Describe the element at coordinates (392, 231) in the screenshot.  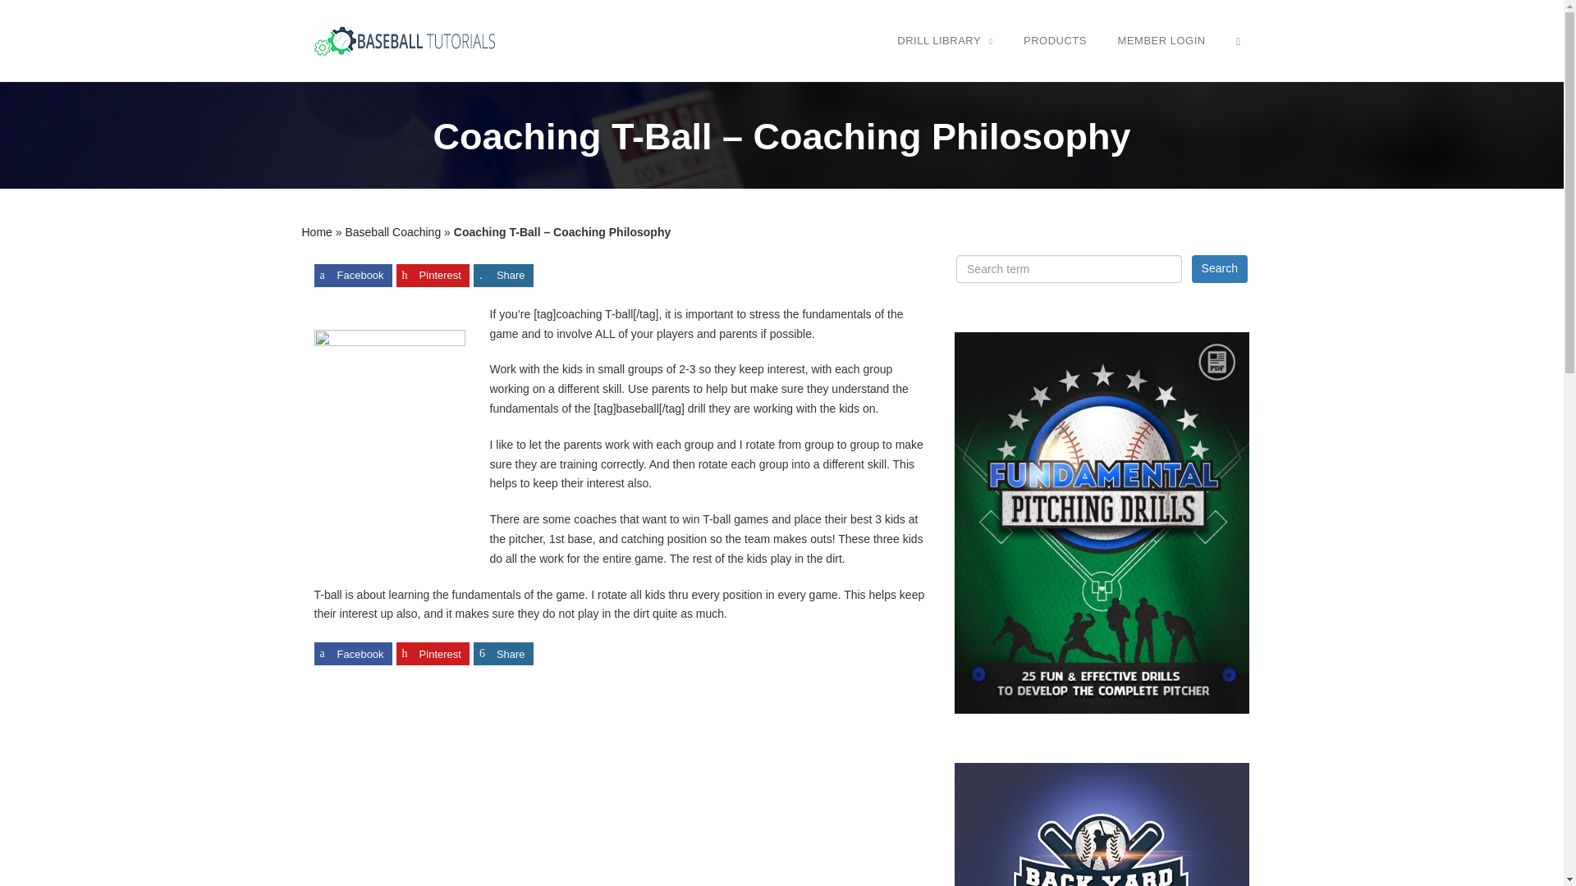
I see `Baseball Coaching` at that location.